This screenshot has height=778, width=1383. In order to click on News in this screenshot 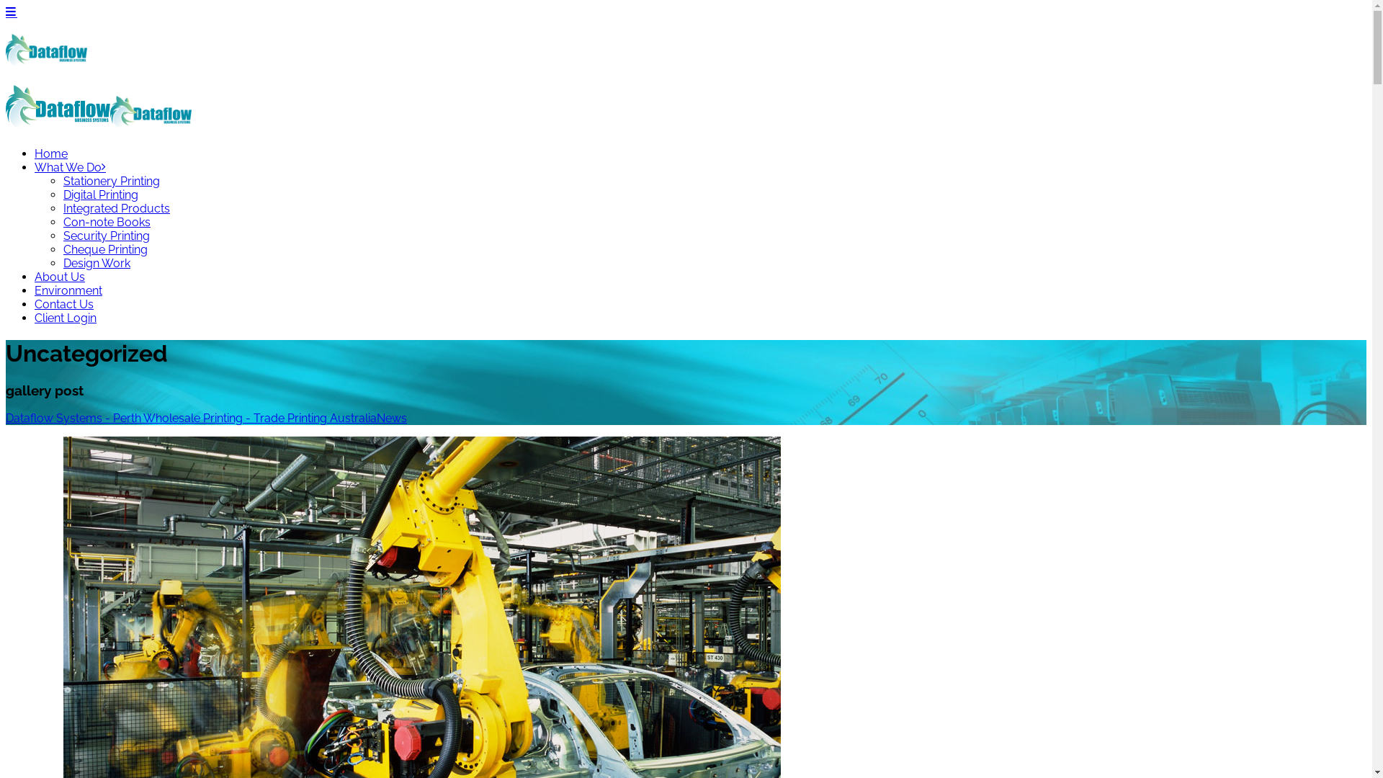, I will do `click(392, 418)`.